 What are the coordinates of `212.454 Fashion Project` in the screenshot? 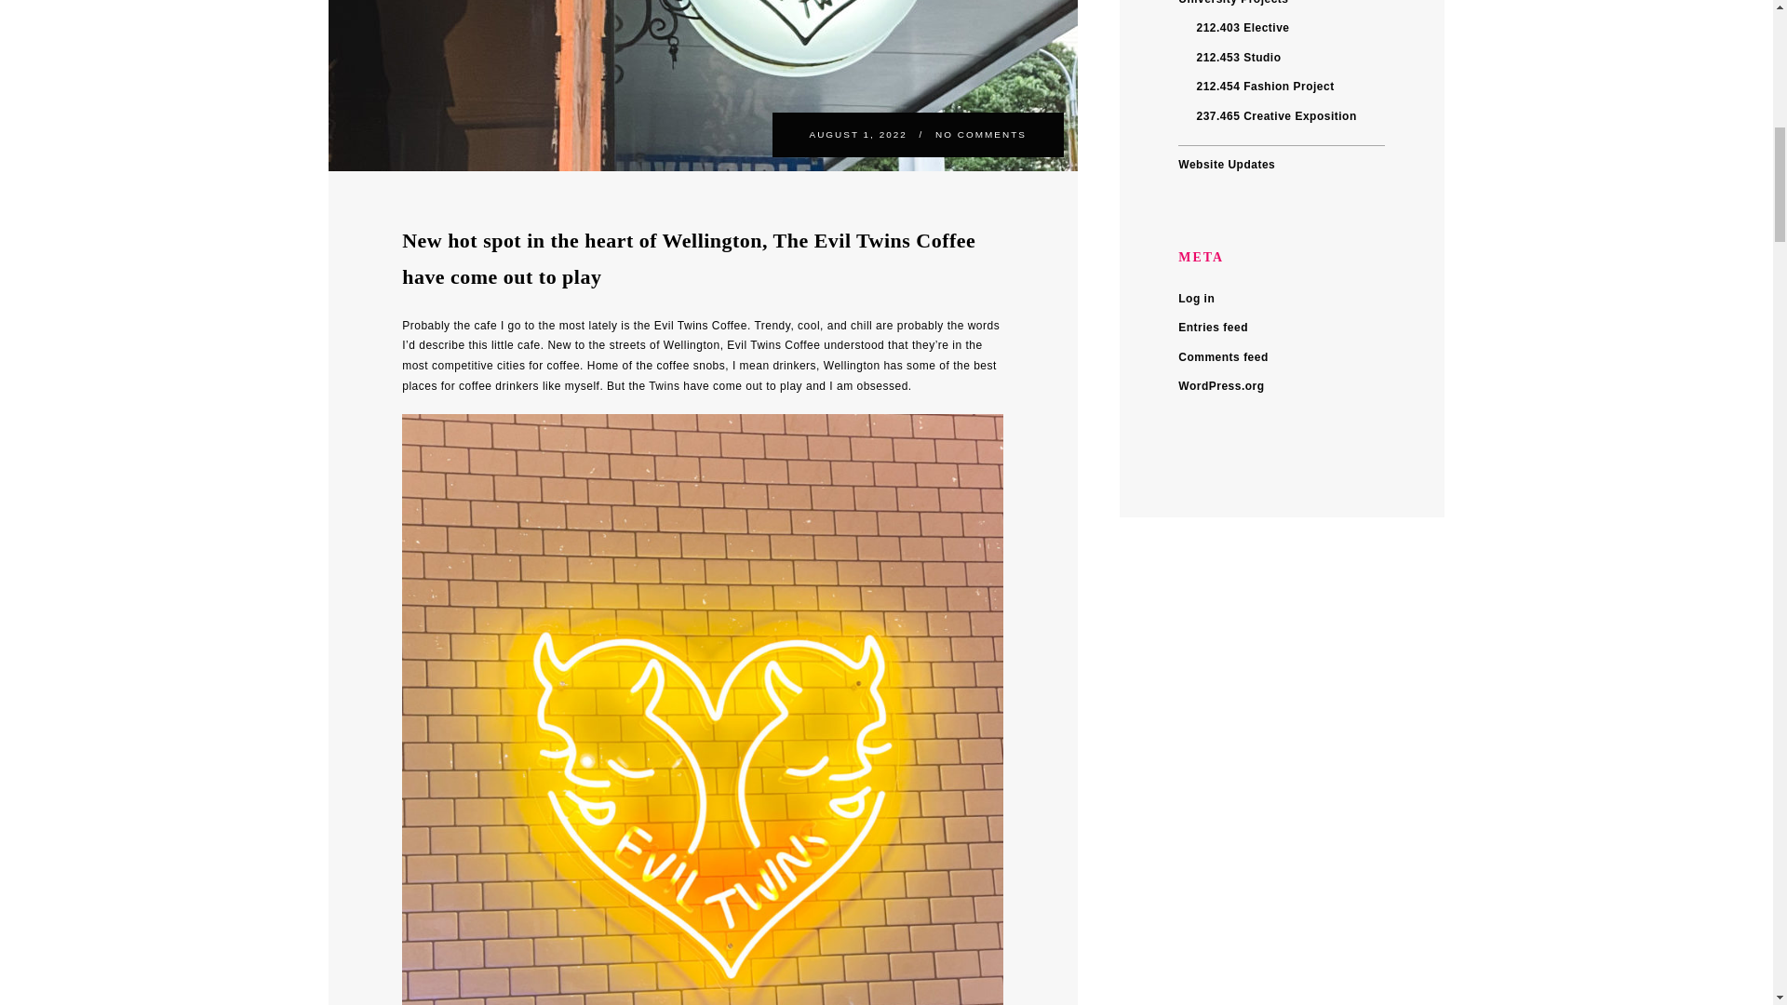 It's located at (1264, 87).